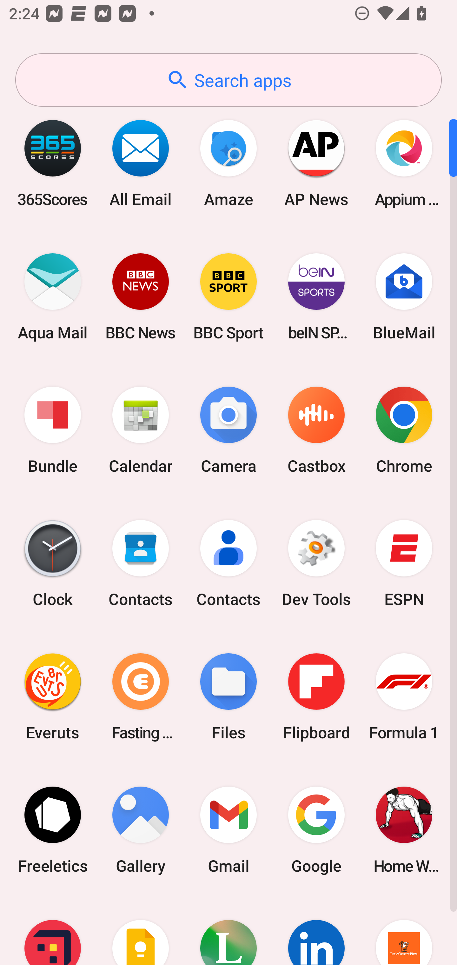  What do you see at coordinates (53, 830) in the screenshot?
I see `Freeletics` at bounding box center [53, 830].